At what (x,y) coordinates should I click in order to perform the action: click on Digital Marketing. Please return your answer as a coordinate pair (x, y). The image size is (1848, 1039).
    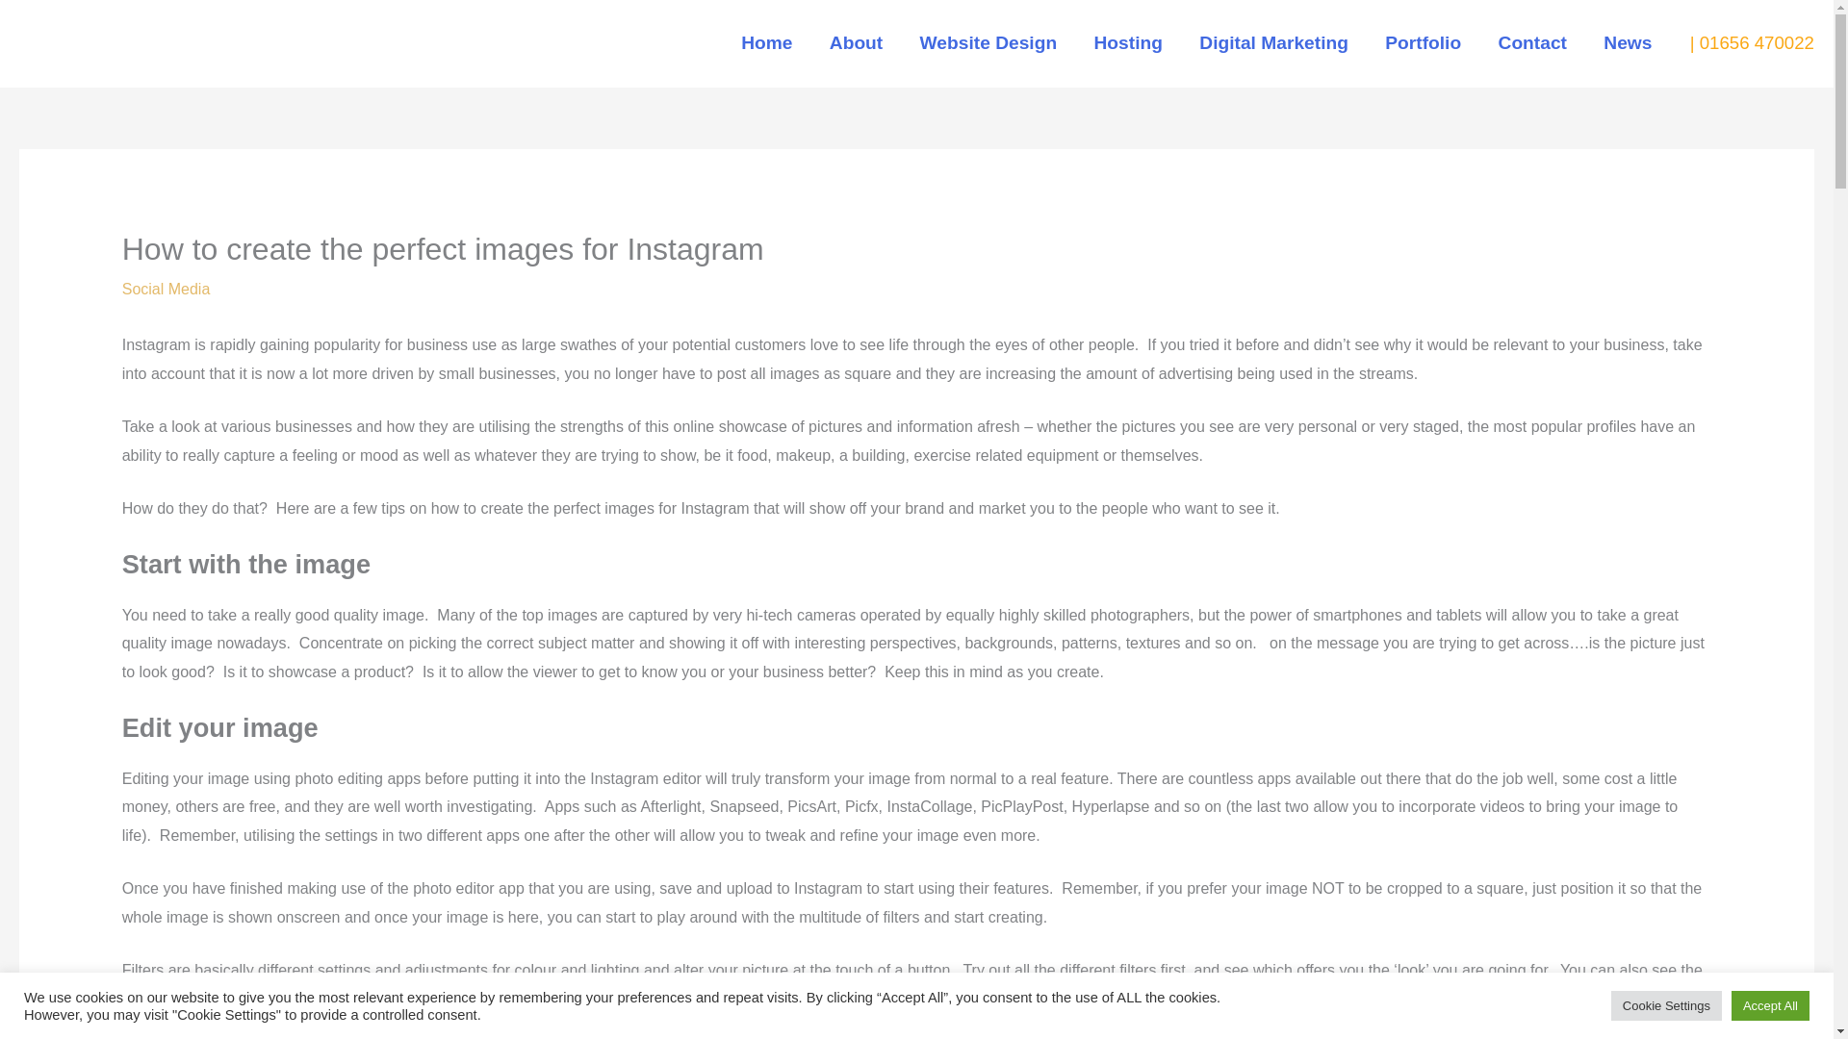
    Looking at the image, I should click on (1273, 42).